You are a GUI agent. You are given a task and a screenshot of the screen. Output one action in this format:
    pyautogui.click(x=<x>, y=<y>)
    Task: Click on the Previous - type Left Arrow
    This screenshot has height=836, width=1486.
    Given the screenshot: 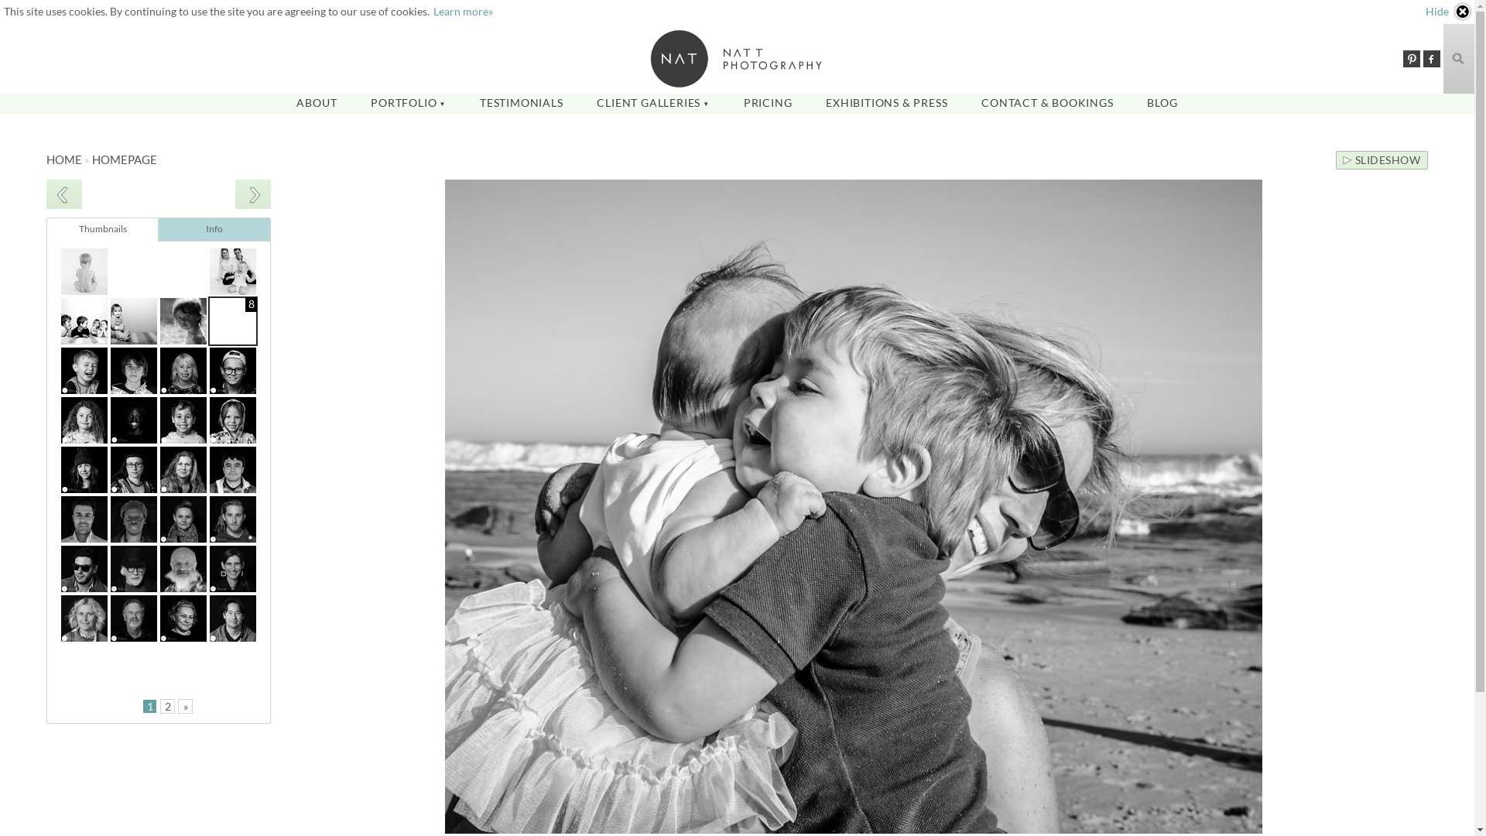 What is the action you would take?
    pyautogui.click(x=64, y=194)
    